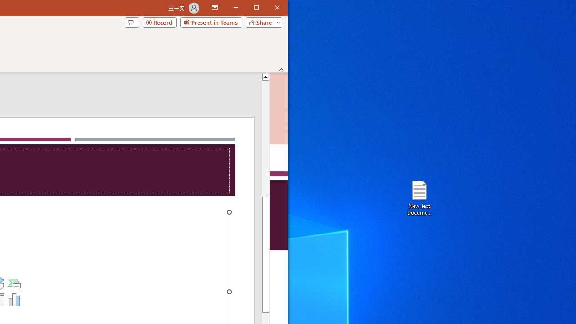 Image resolution: width=576 pixels, height=324 pixels. Describe the element at coordinates (14, 283) in the screenshot. I see `Insert a SmartArt Graphic` at that location.